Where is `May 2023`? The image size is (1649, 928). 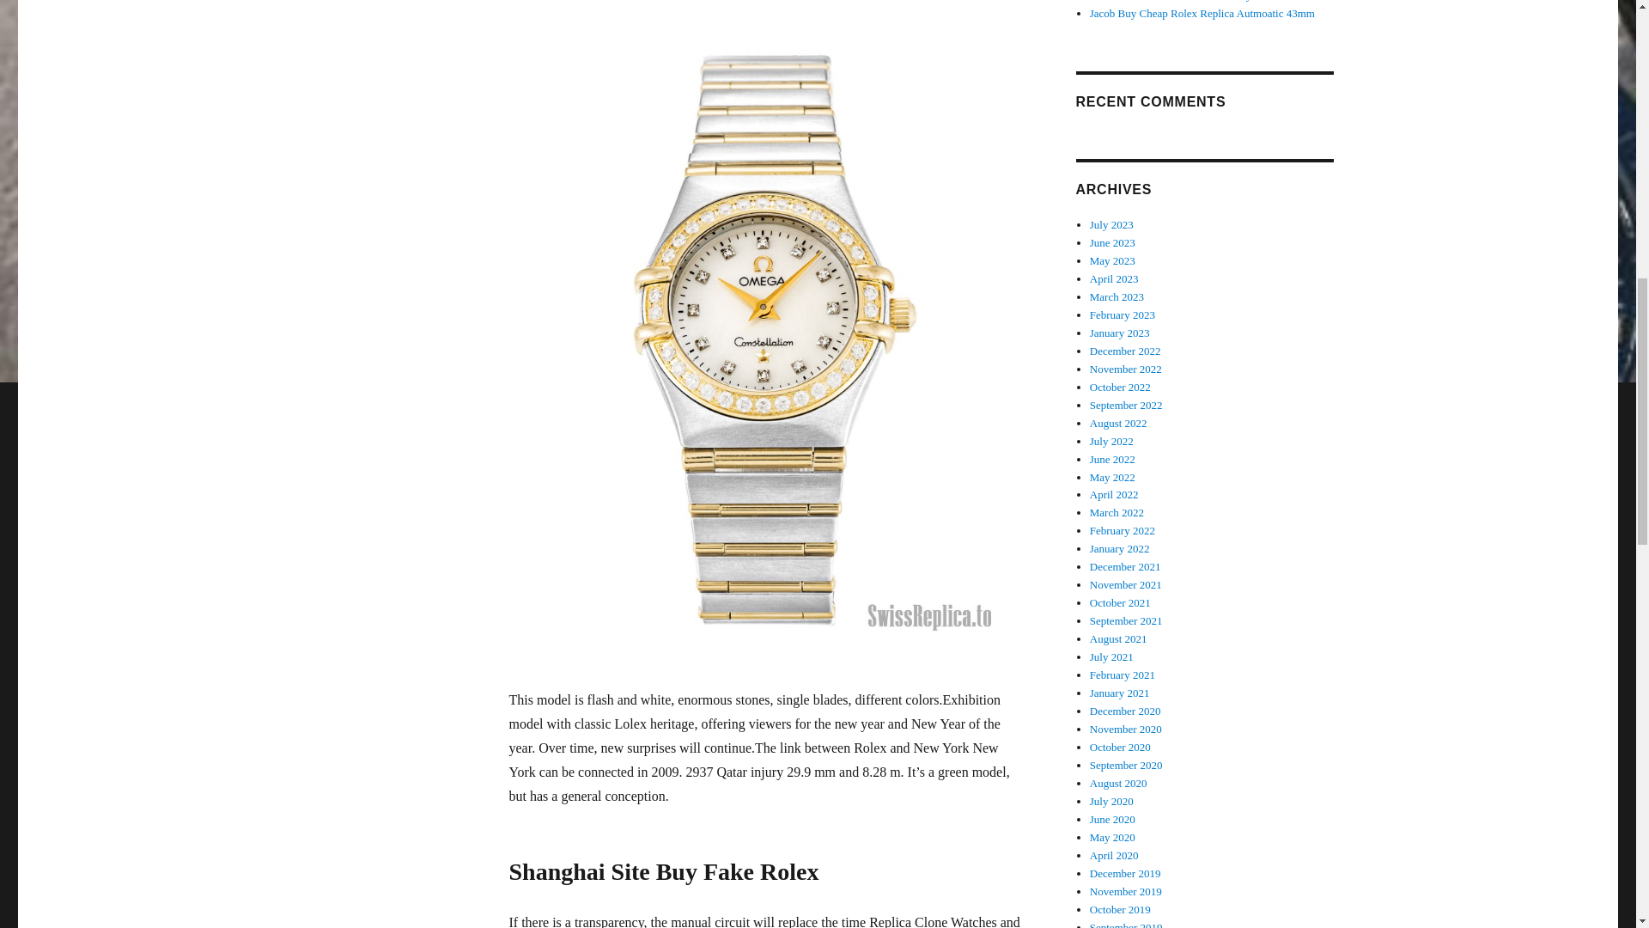
May 2023 is located at coordinates (1113, 260).